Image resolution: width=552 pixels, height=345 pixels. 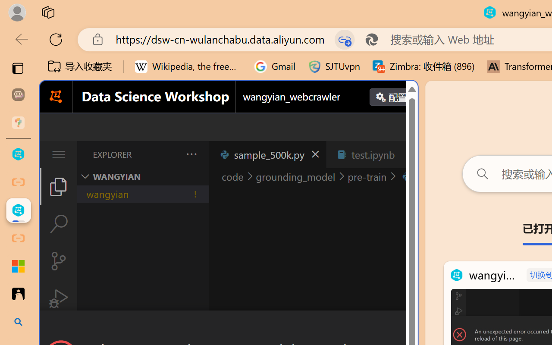 What do you see at coordinates (414, 326) in the screenshot?
I see `Close Dialog` at bounding box center [414, 326].